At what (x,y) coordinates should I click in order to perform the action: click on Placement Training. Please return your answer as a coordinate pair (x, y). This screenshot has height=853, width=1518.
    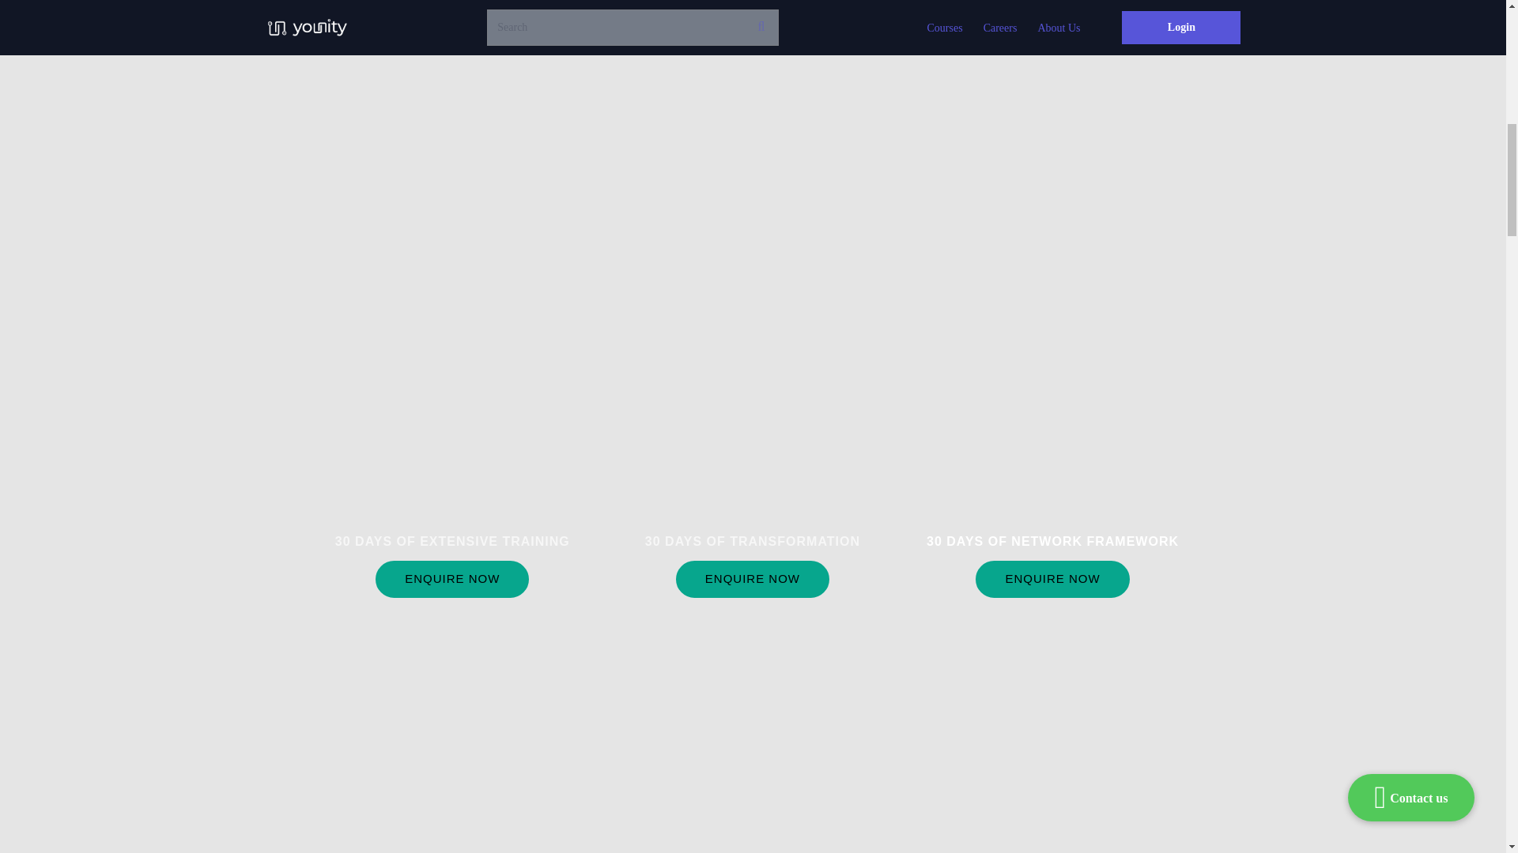
    Looking at the image, I should click on (452, 493).